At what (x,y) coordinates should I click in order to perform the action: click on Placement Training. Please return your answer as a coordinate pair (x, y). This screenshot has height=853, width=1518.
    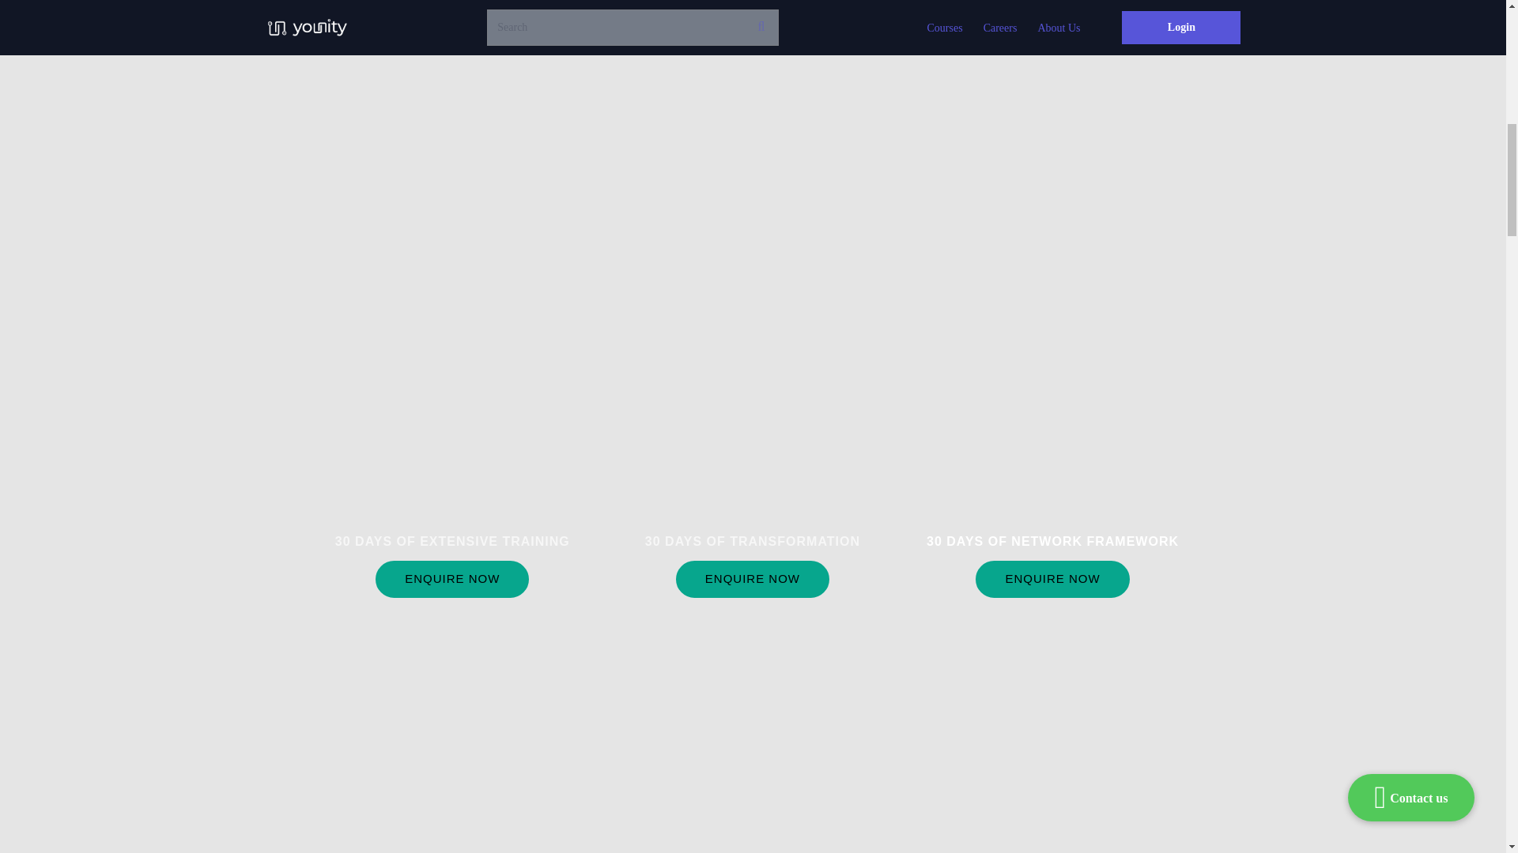
    Looking at the image, I should click on (452, 493).